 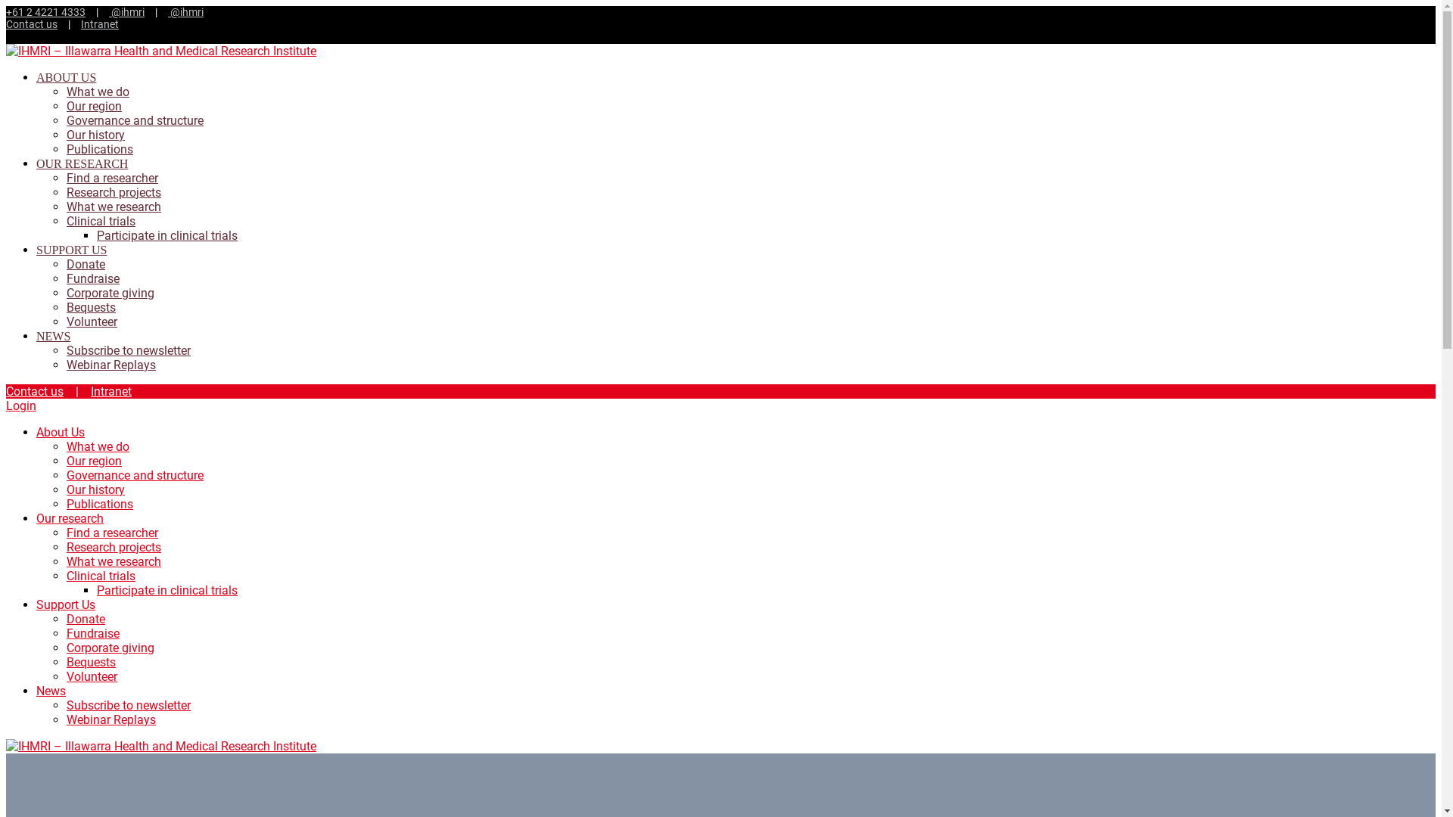 I want to click on Webinar Replays, so click(x=111, y=365).